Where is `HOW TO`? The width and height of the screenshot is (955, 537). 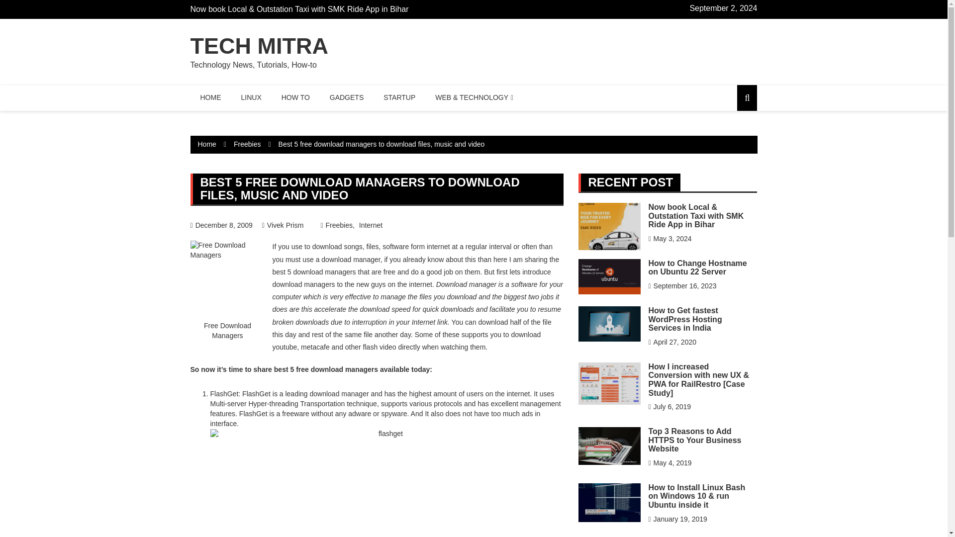
HOW TO is located at coordinates (295, 97).